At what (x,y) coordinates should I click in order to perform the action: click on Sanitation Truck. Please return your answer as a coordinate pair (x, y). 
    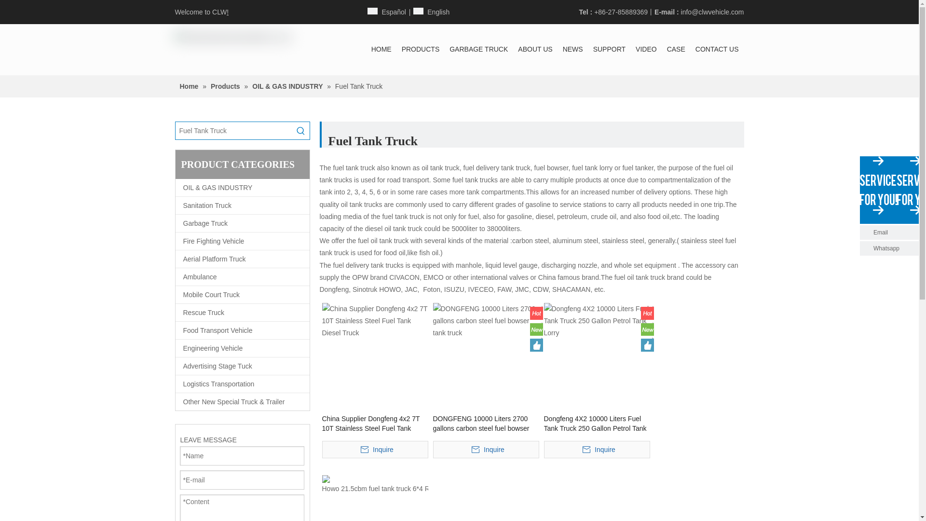
    Looking at the image, I should click on (242, 206).